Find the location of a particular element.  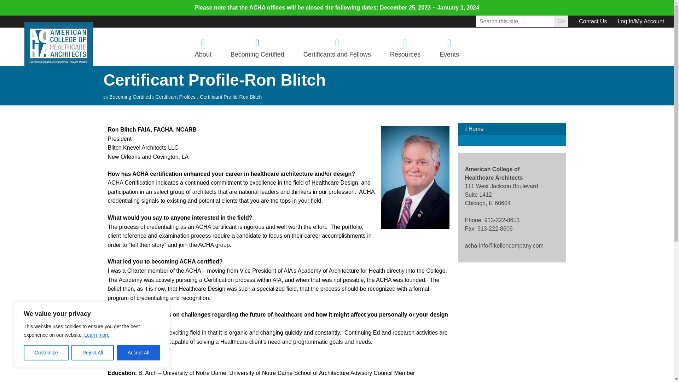

Customize is located at coordinates (46, 353).